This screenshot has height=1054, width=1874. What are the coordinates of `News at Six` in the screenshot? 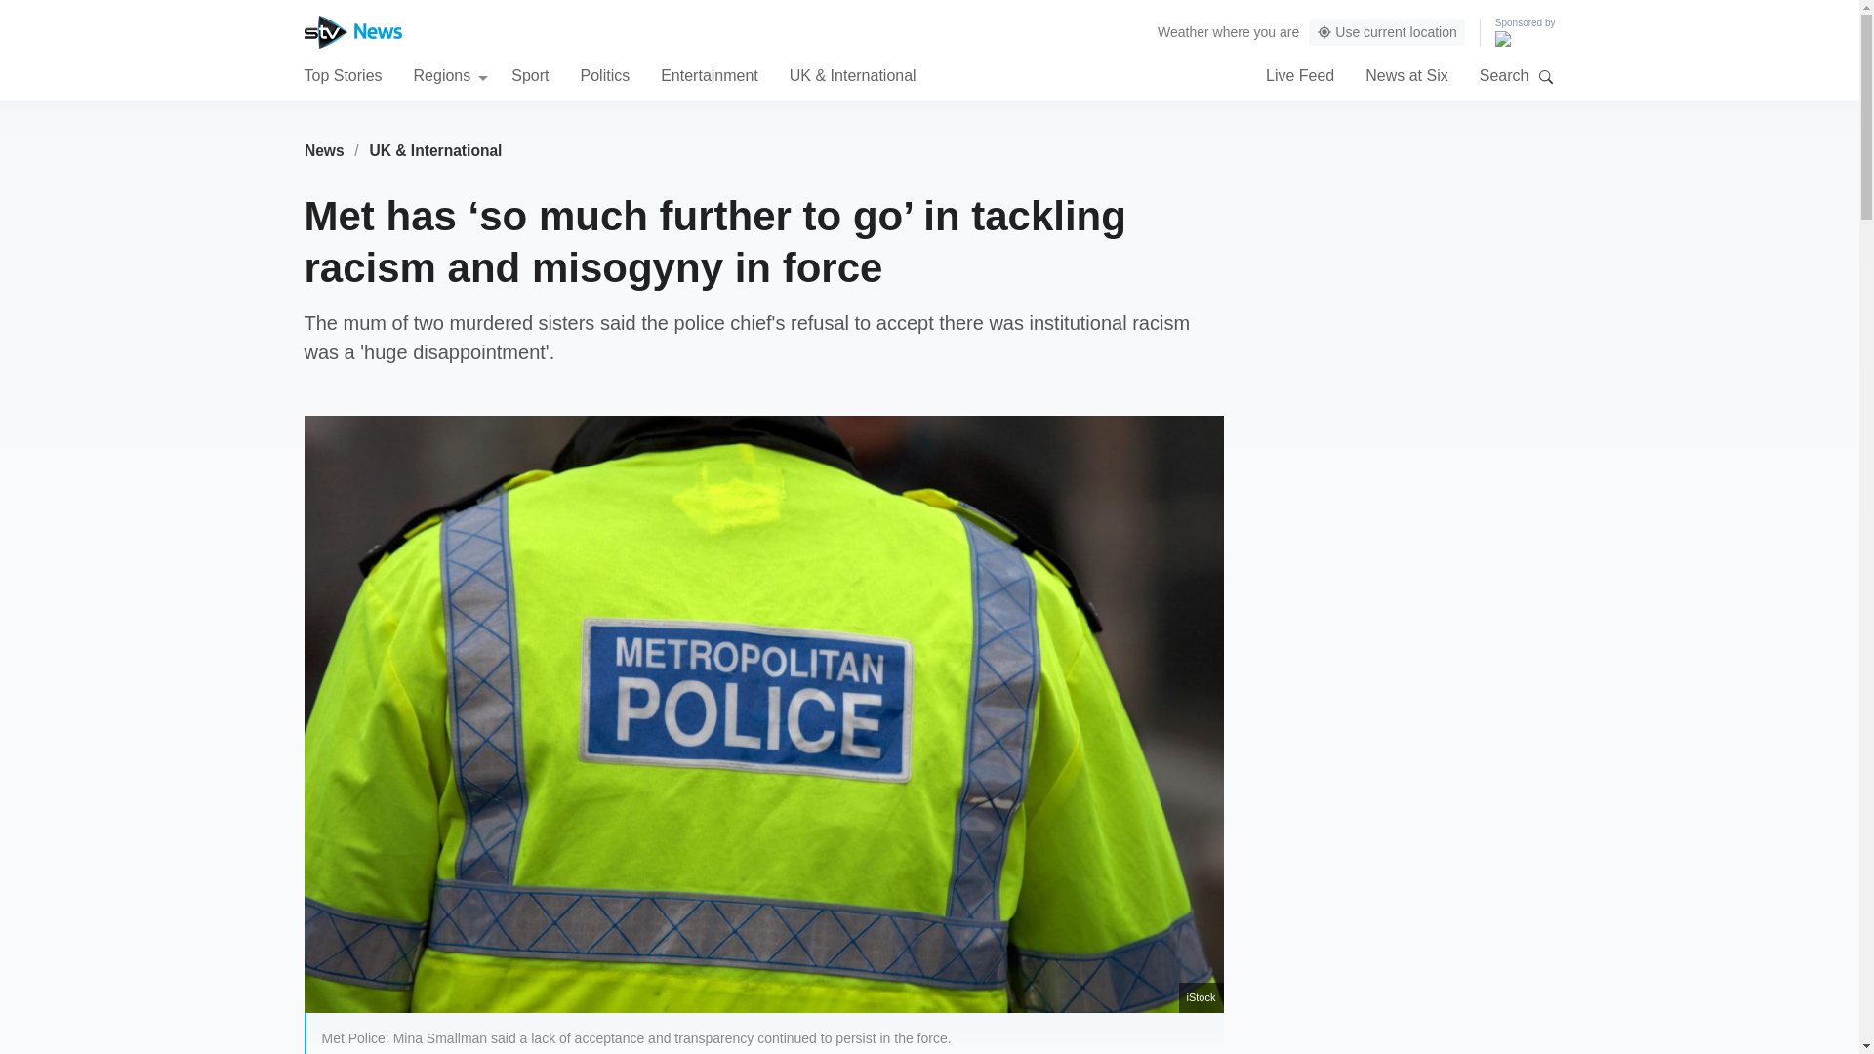 It's located at (1405, 74).